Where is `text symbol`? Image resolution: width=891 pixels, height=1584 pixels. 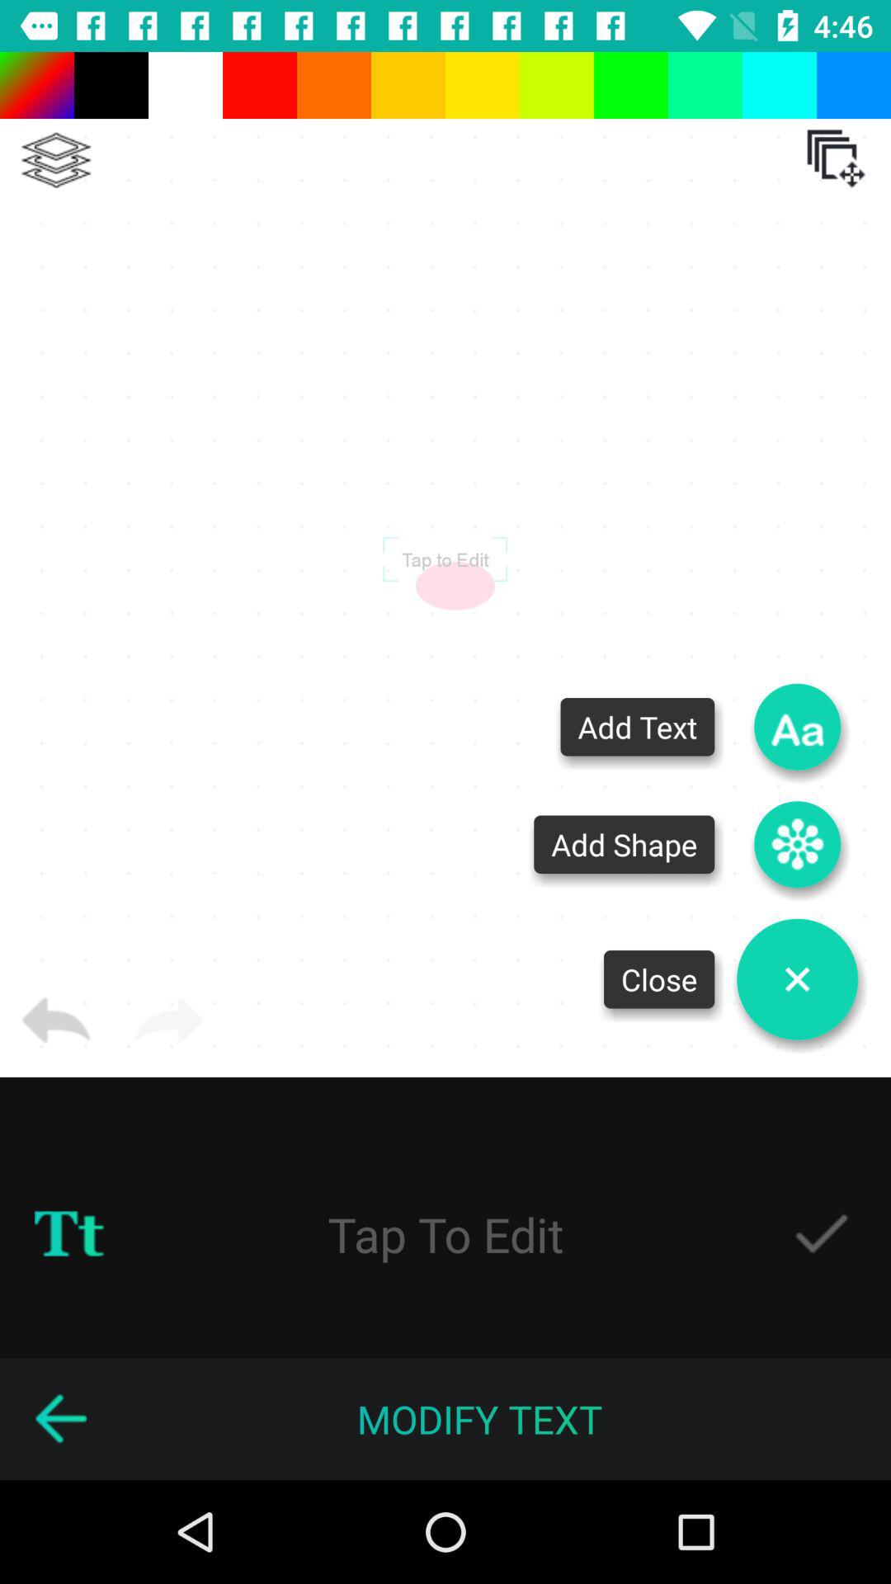
text symbol is located at coordinates (69, 1234).